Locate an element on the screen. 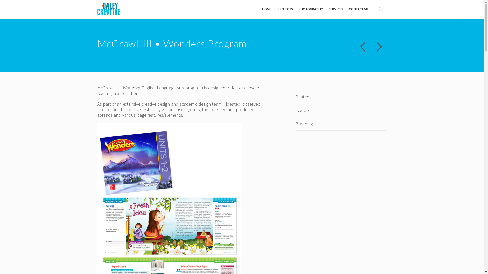 The width and height of the screenshot is (488, 274). CONTACT ME is located at coordinates (359, 9).